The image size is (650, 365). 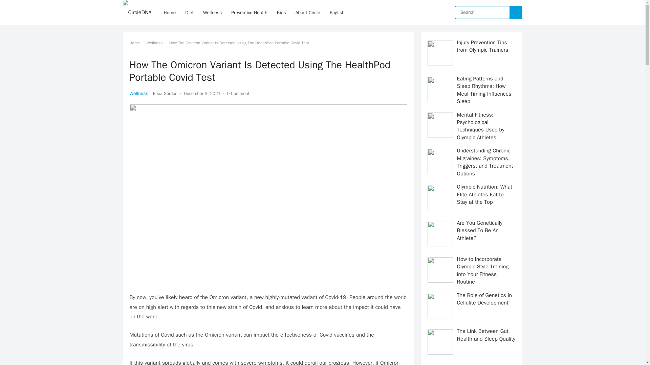 What do you see at coordinates (165, 93) in the screenshot?
I see `Erica Gordon` at bounding box center [165, 93].